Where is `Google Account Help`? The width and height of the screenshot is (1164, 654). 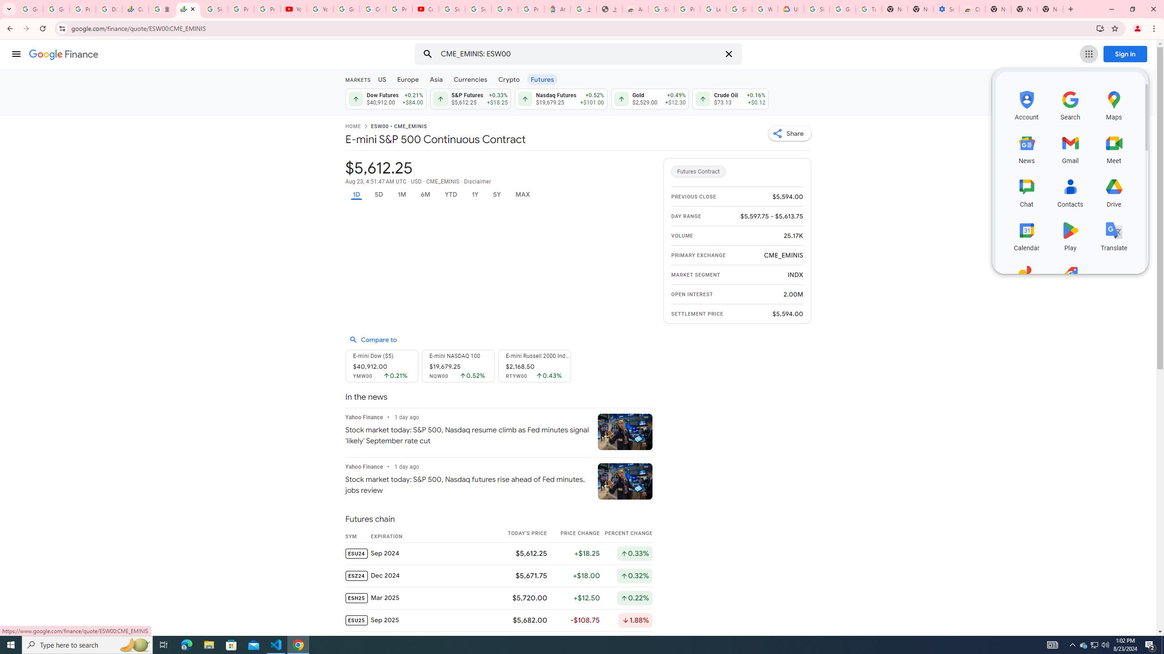 Google Account Help is located at coordinates (843, 9).